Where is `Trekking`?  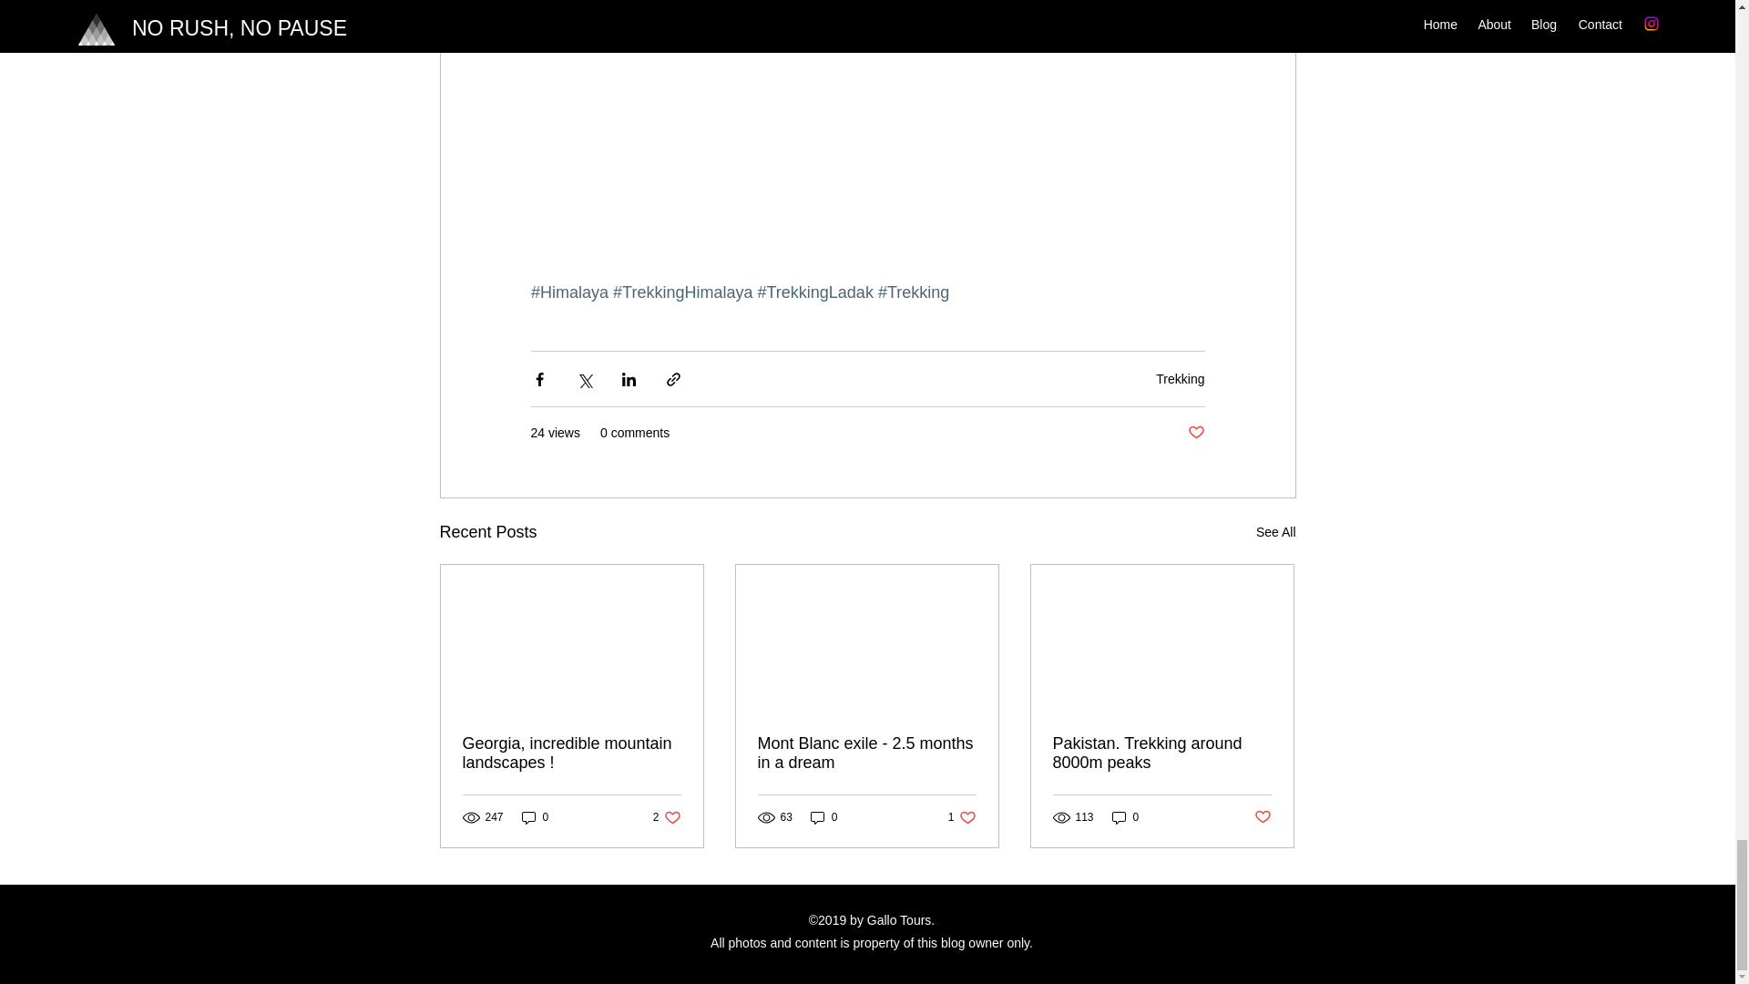
Trekking is located at coordinates (667, 817).